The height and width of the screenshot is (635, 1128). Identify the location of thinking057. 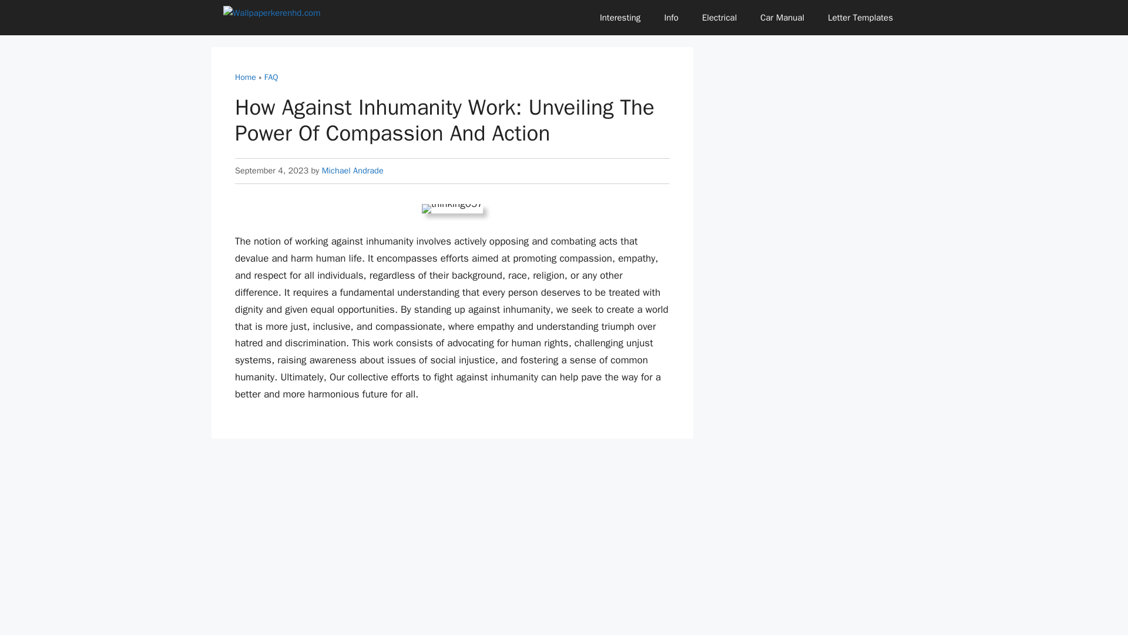
(452, 208).